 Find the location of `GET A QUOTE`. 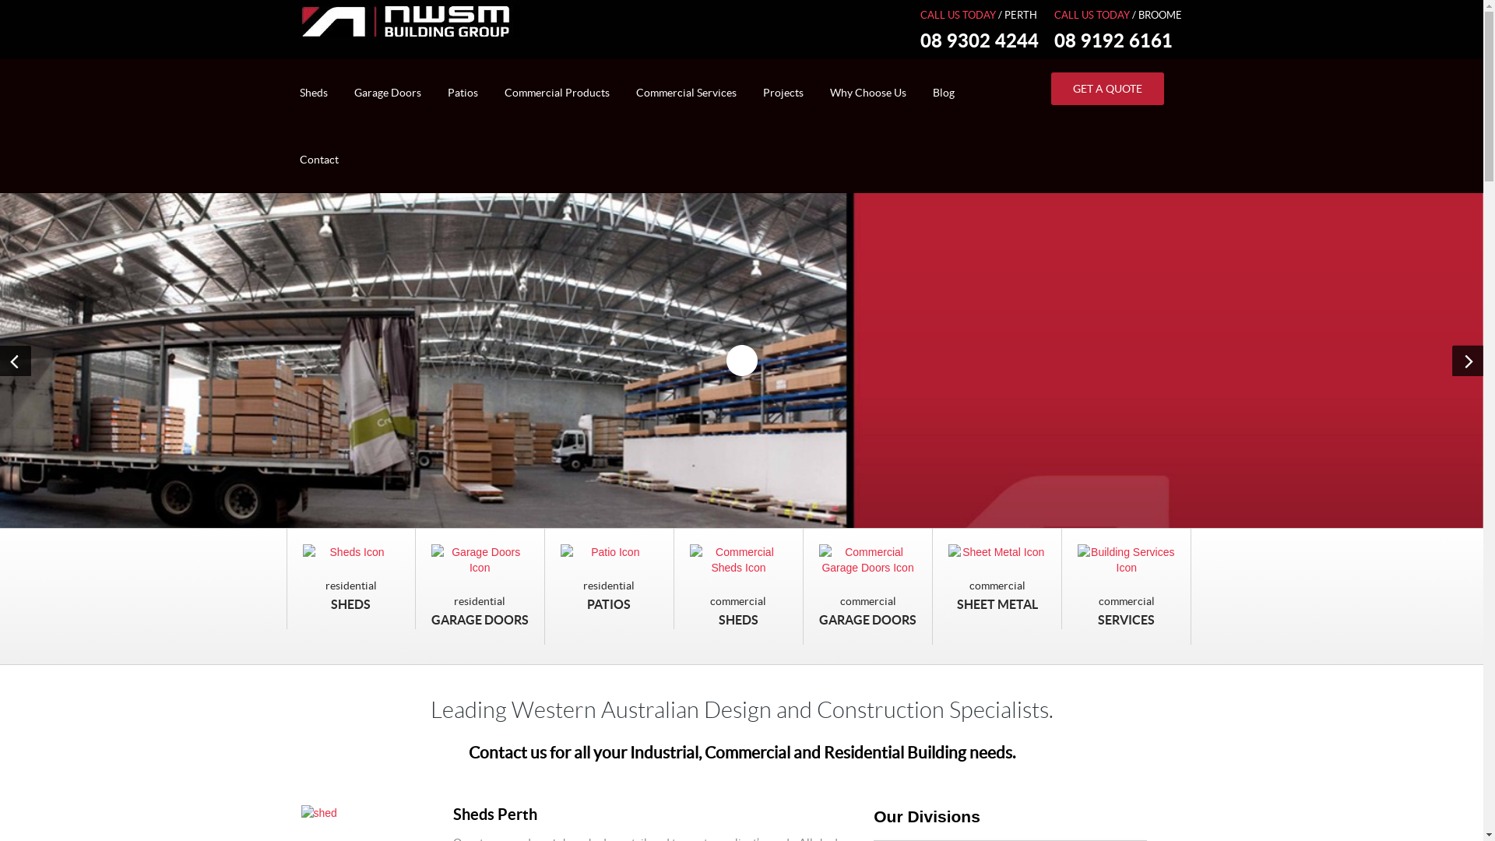

GET A QUOTE is located at coordinates (1107, 89).